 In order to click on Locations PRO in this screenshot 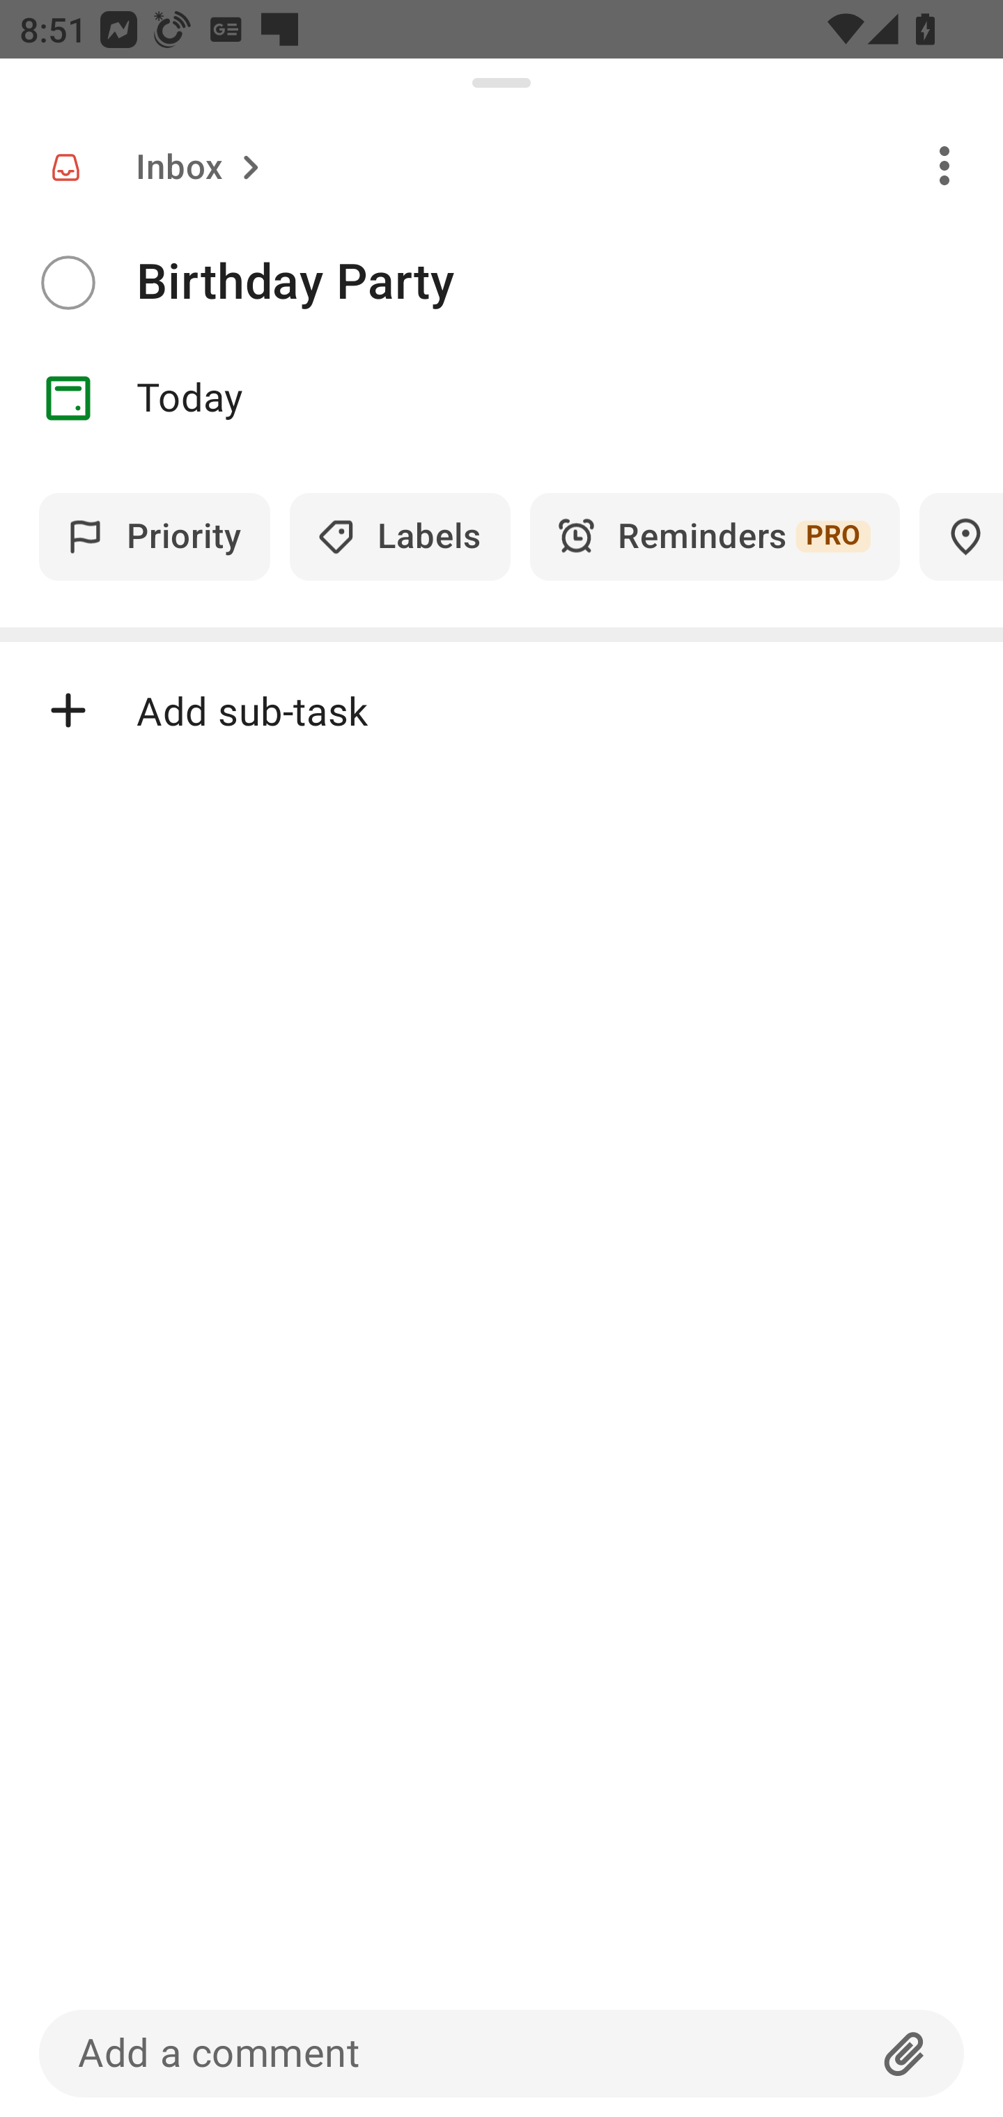, I will do `click(961, 536)`.